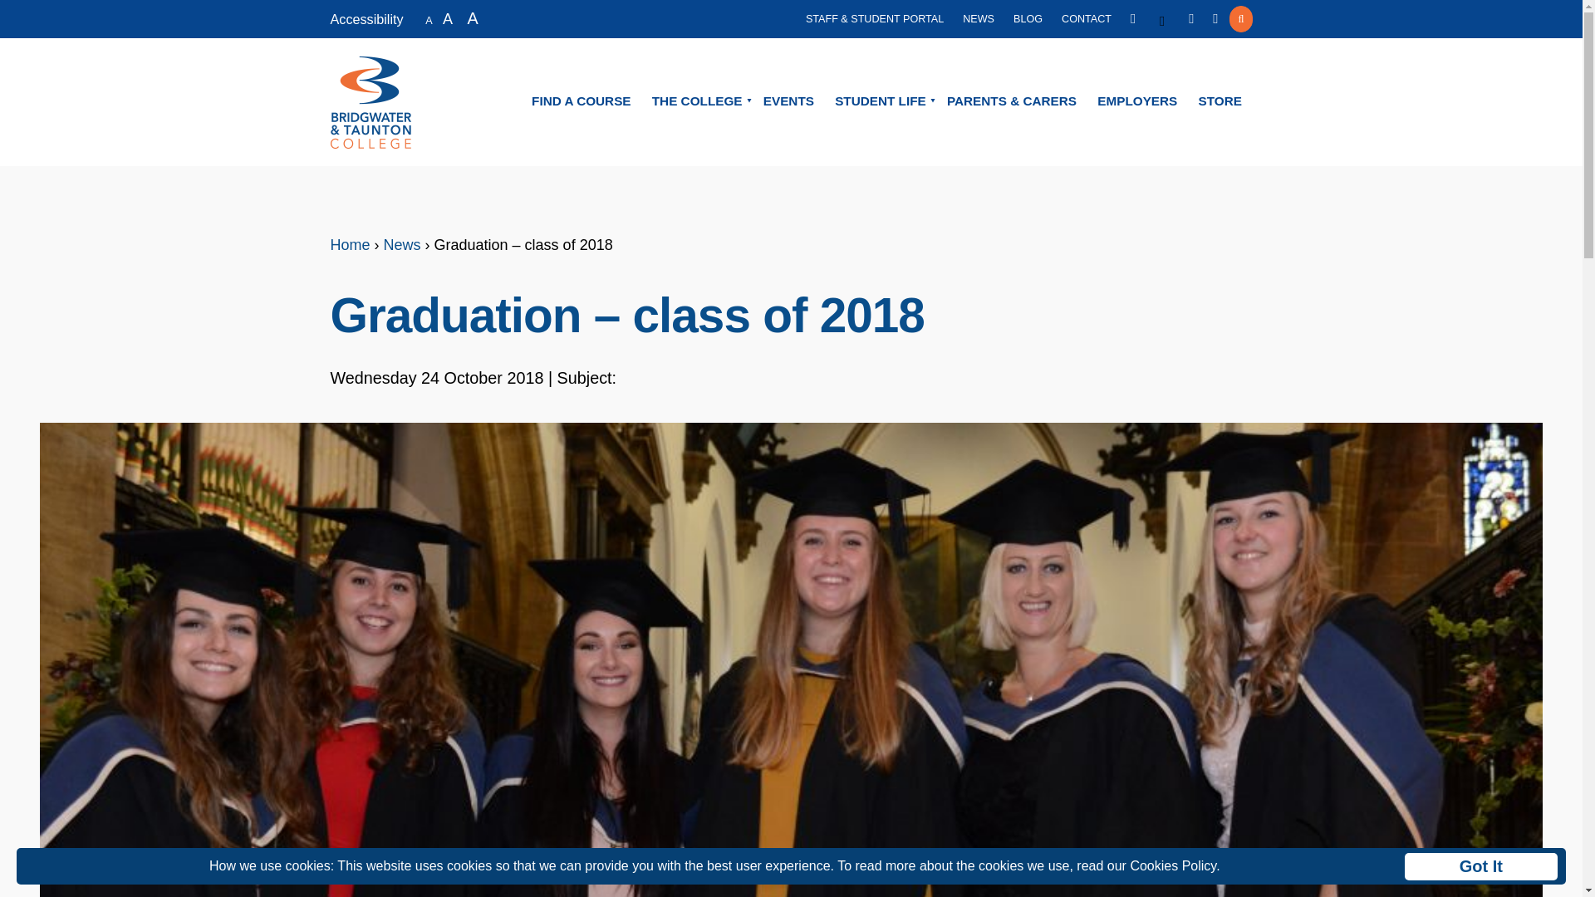 The height and width of the screenshot is (897, 1595). What do you see at coordinates (1087, 18) in the screenshot?
I see `CONTACT` at bounding box center [1087, 18].